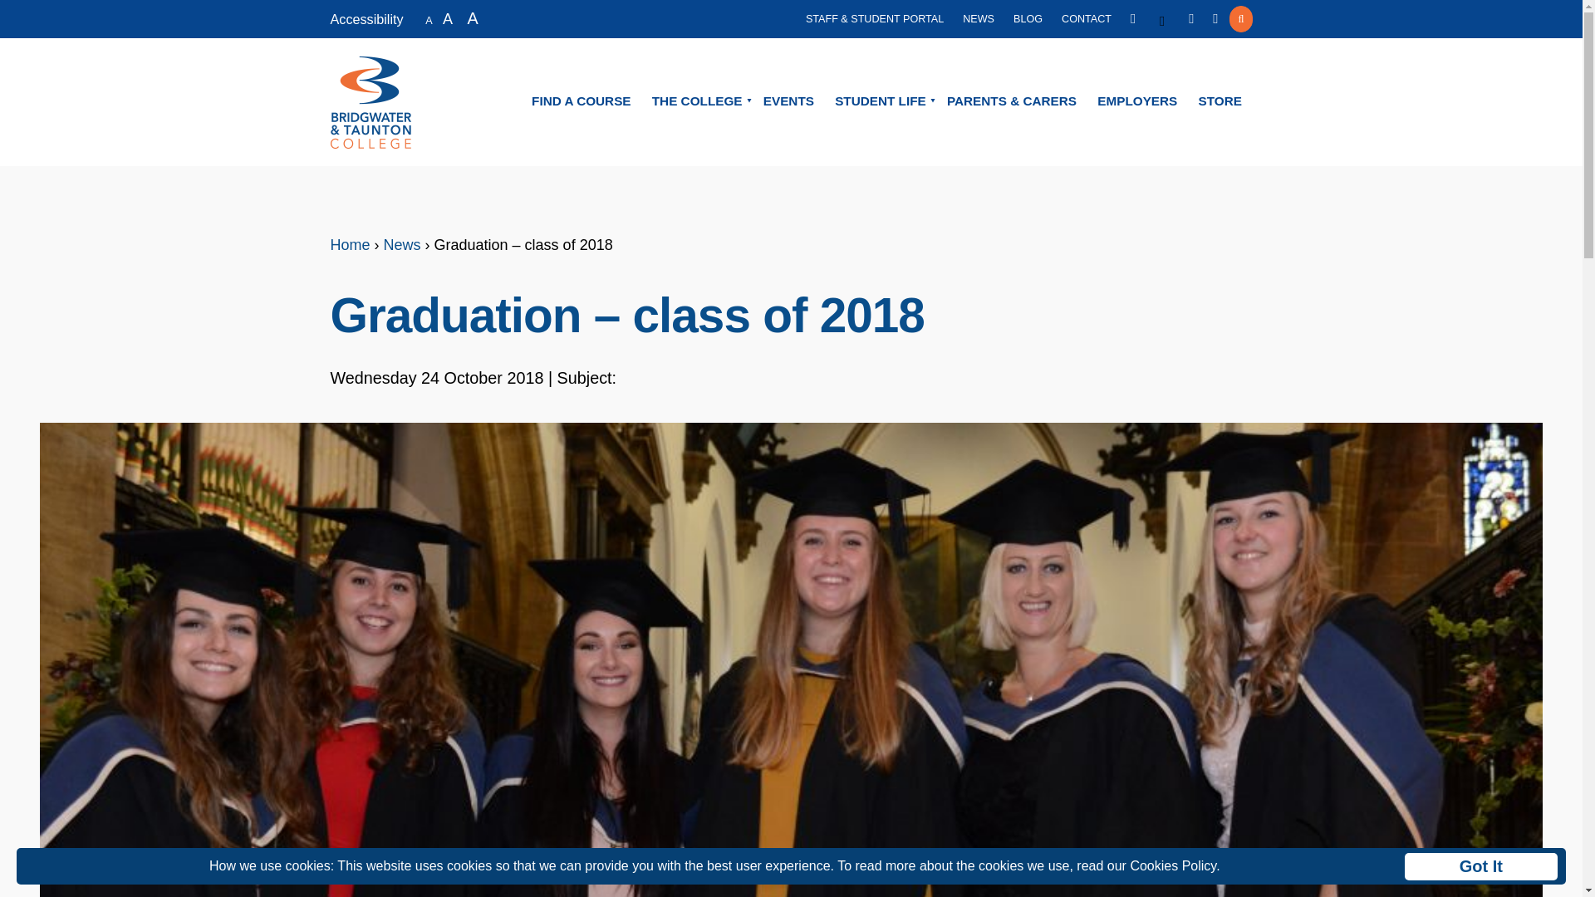 The height and width of the screenshot is (897, 1595). What do you see at coordinates (1087, 18) in the screenshot?
I see `CONTACT` at bounding box center [1087, 18].